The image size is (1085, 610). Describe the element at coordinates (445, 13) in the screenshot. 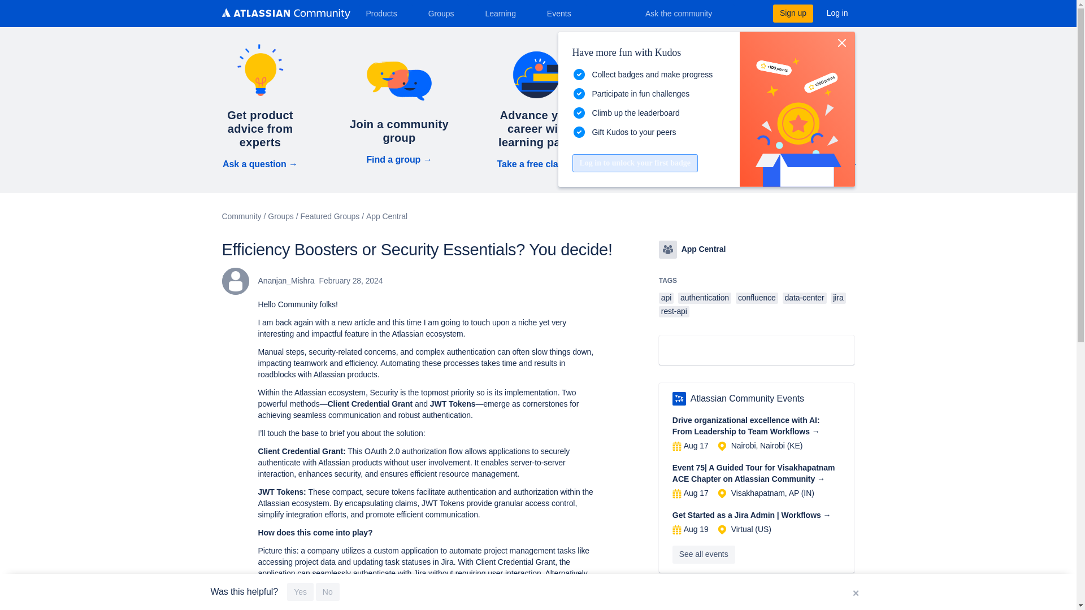

I see `Groups` at that location.